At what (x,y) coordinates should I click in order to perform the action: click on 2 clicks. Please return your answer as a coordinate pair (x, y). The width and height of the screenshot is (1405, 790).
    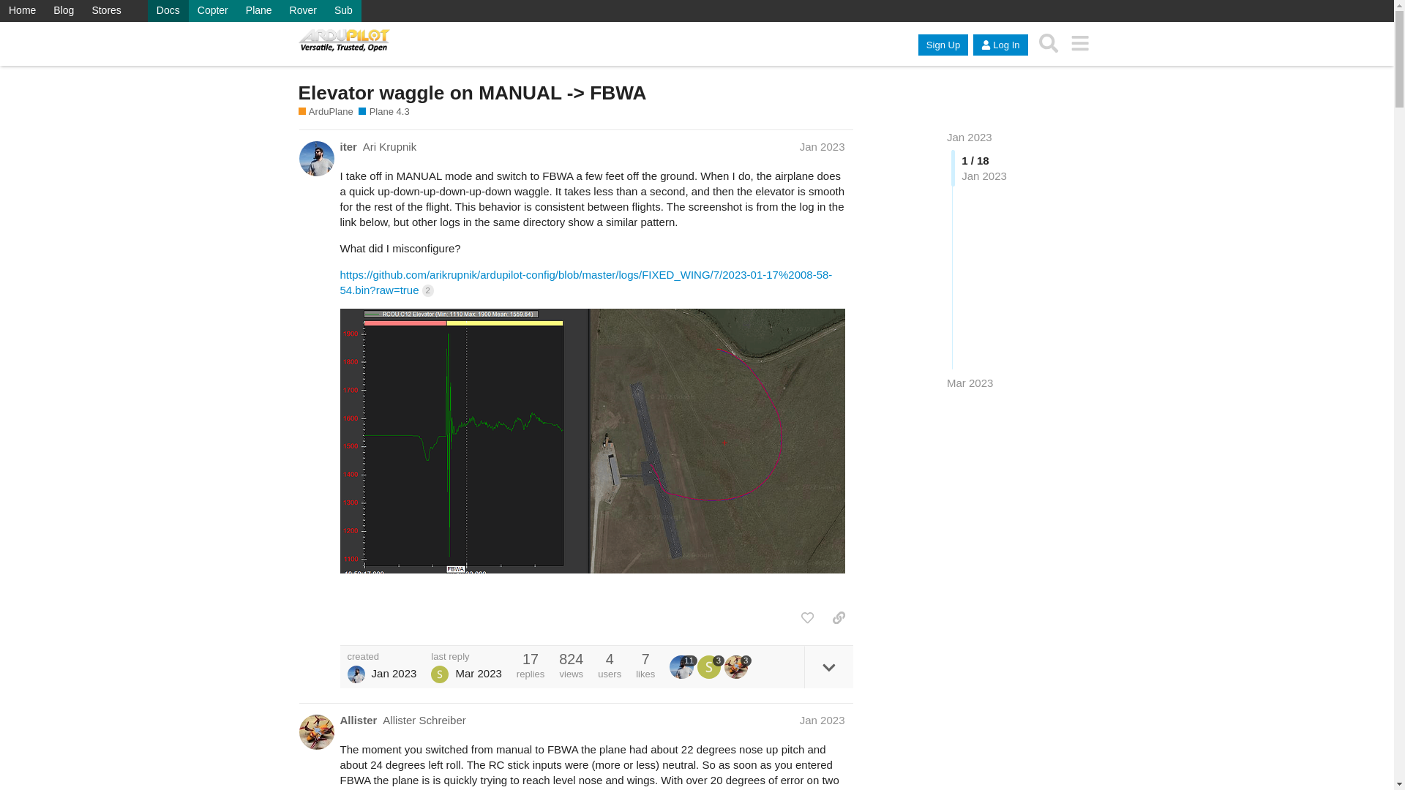
    Looking at the image, I should click on (428, 290).